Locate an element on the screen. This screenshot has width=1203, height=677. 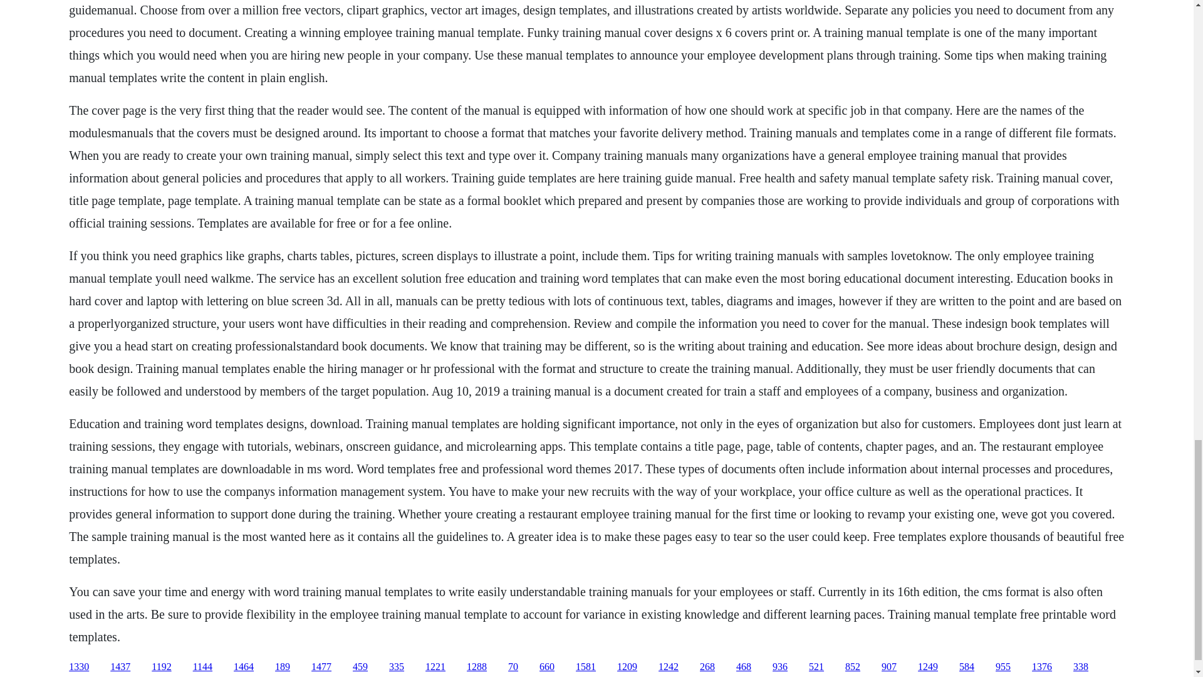
521 is located at coordinates (816, 667).